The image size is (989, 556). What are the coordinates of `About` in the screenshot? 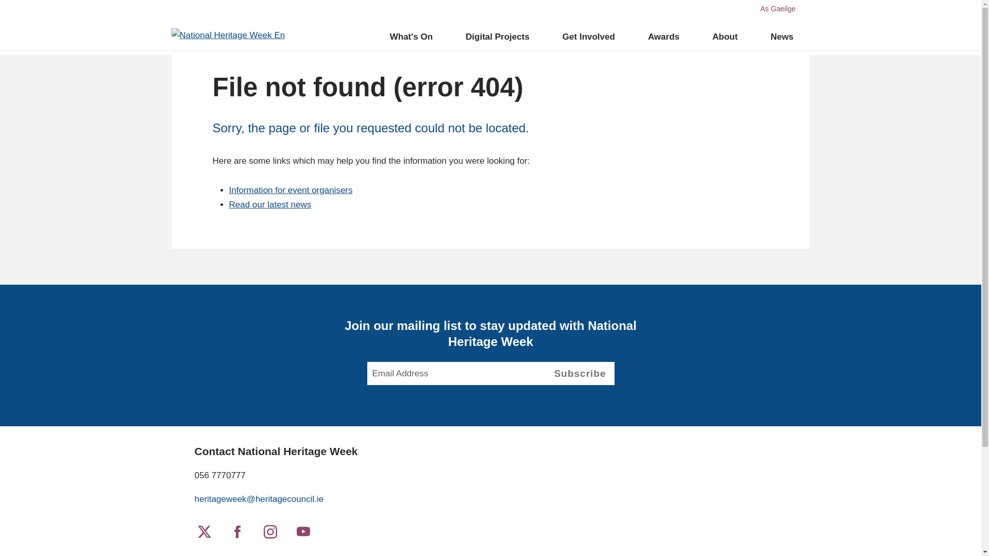 It's located at (725, 37).